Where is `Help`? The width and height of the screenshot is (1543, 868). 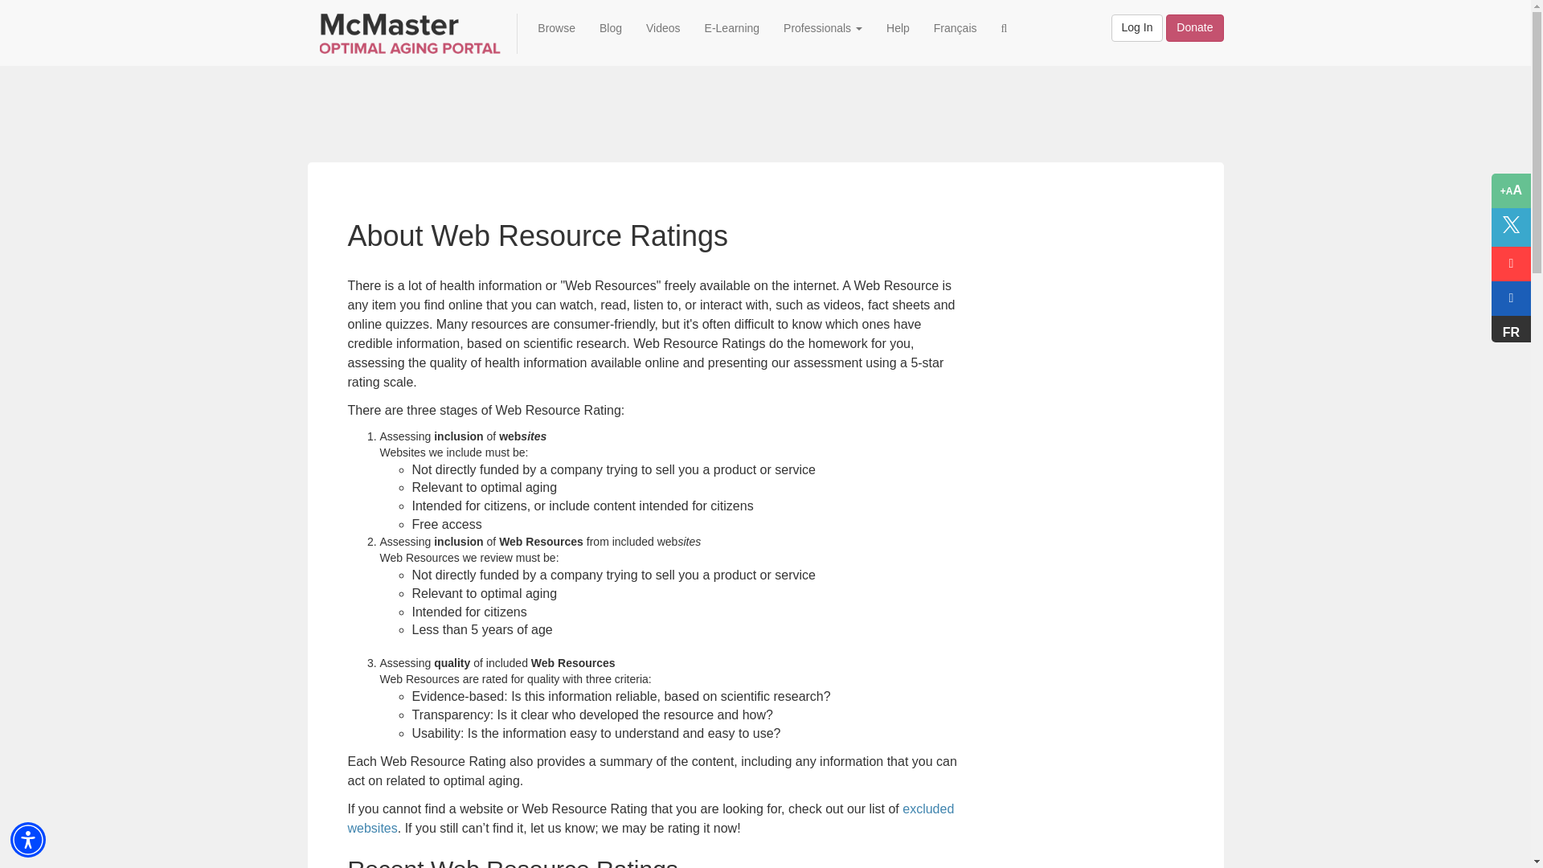 Help is located at coordinates (898, 27).